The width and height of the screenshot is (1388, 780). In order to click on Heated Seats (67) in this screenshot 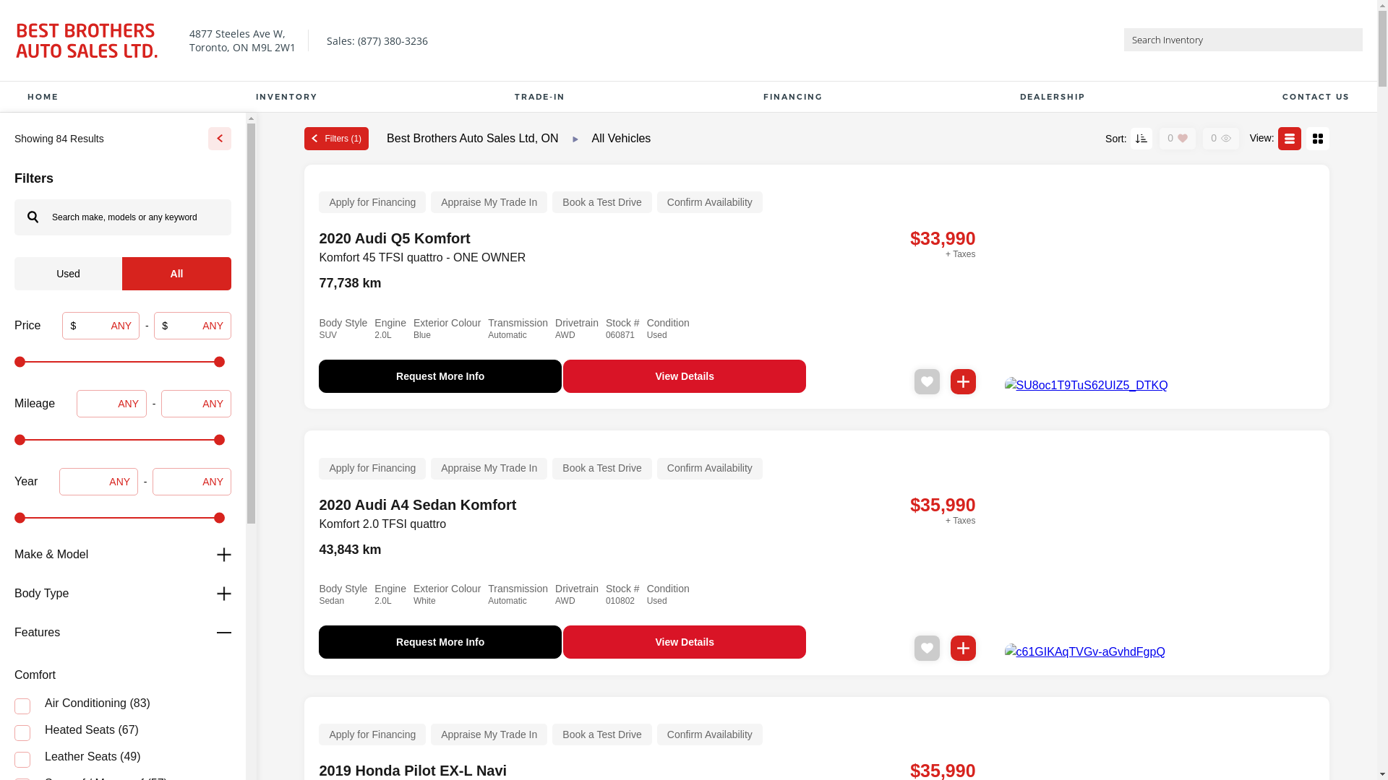, I will do `click(123, 731)`.